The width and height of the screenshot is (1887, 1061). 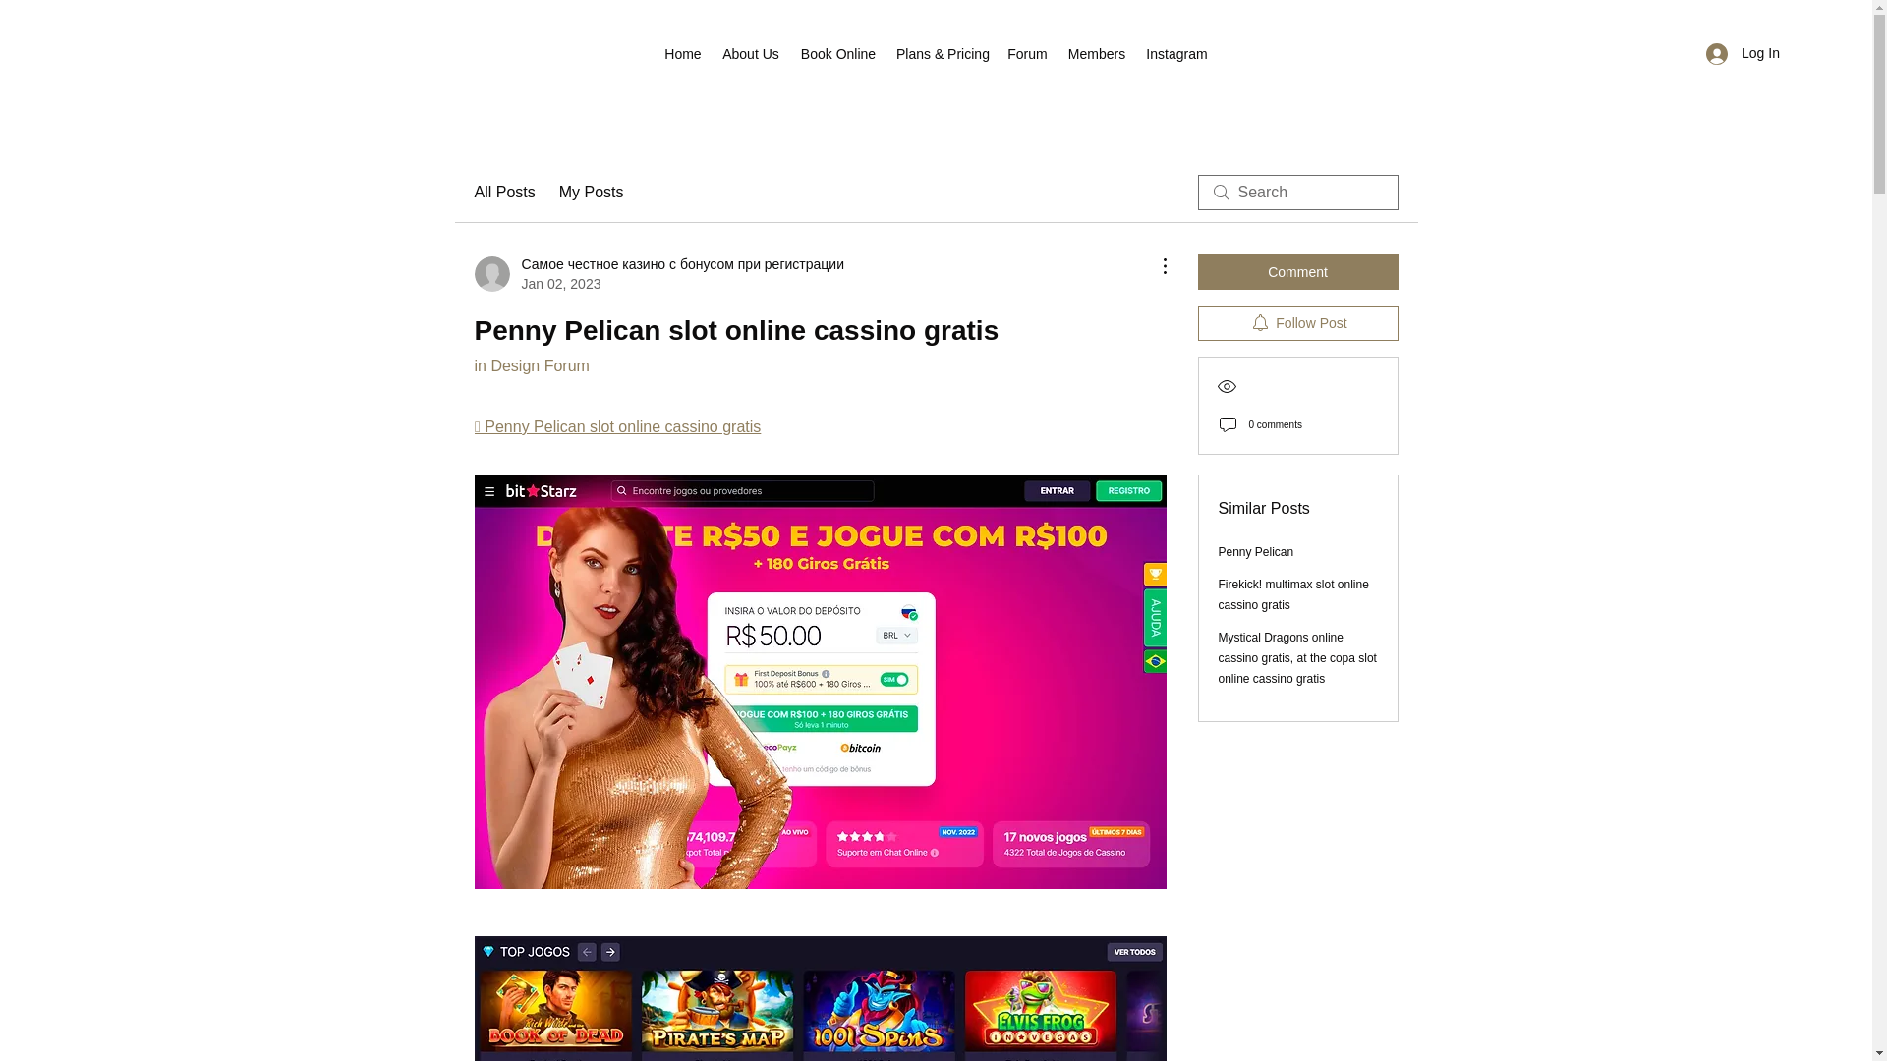 What do you see at coordinates (503, 193) in the screenshot?
I see `All Posts` at bounding box center [503, 193].